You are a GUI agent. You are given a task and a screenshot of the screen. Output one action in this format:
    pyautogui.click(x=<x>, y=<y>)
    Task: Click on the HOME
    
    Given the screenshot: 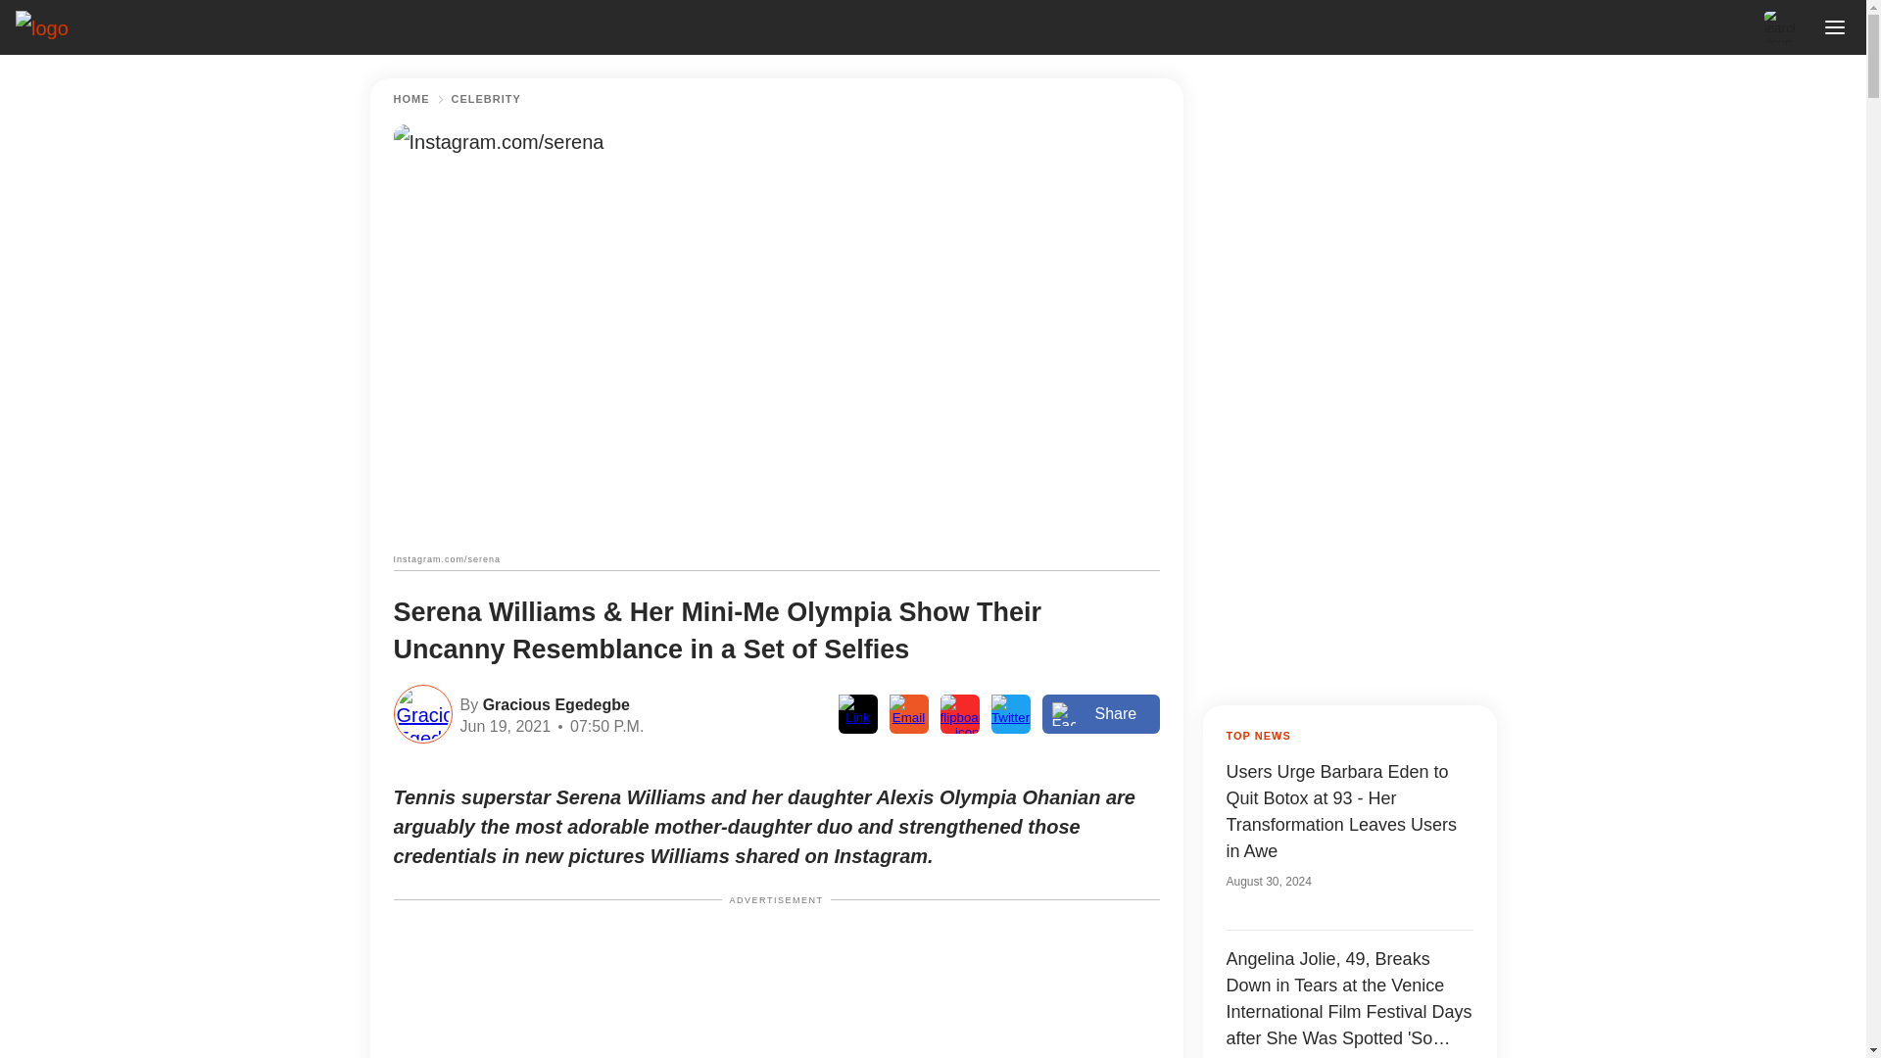 What is the action you would take?
    pyautogui.click(x=411, y=99)
    